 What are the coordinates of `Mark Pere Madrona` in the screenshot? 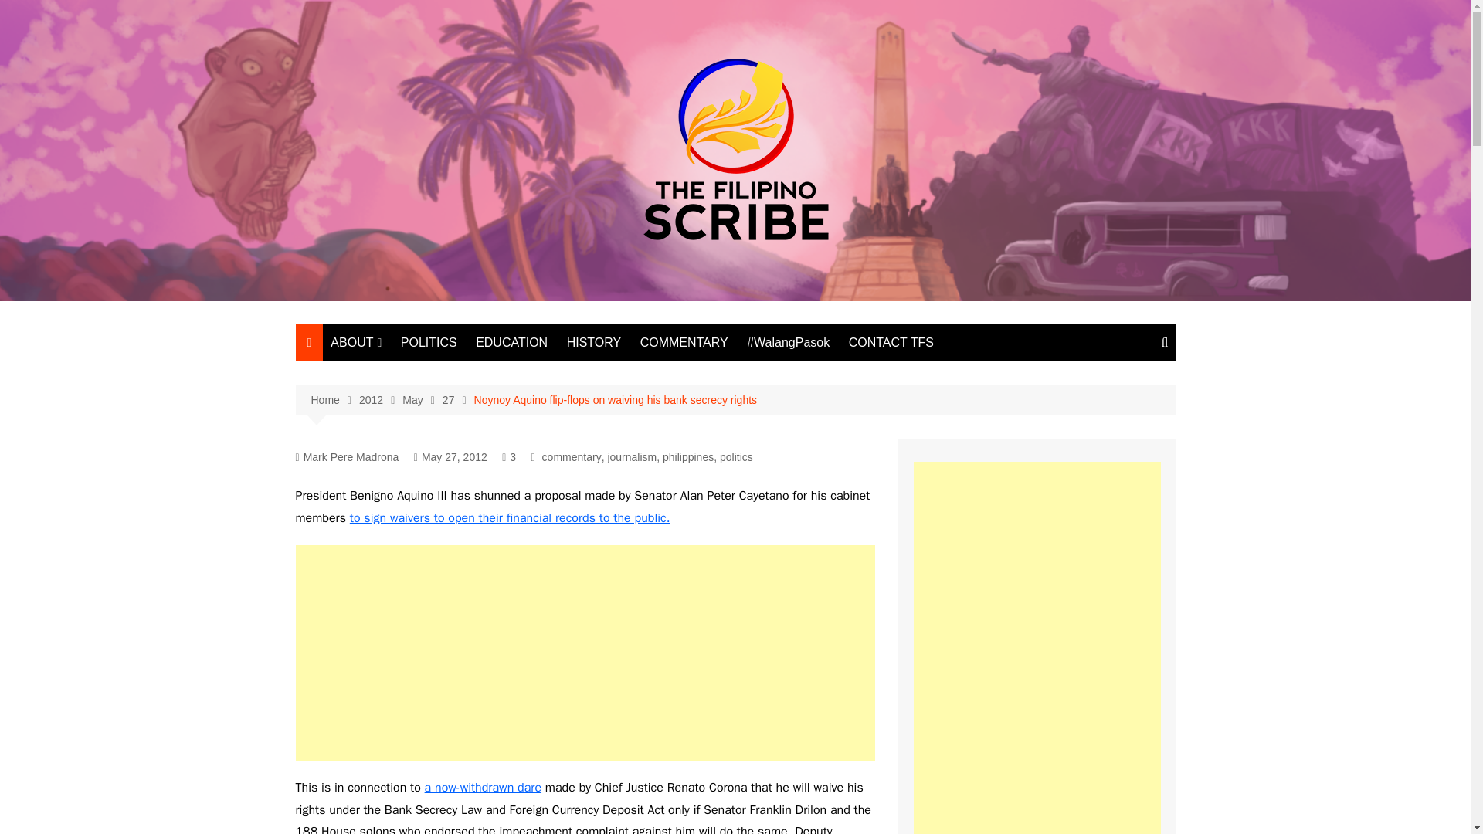 It's located at (347, 457).